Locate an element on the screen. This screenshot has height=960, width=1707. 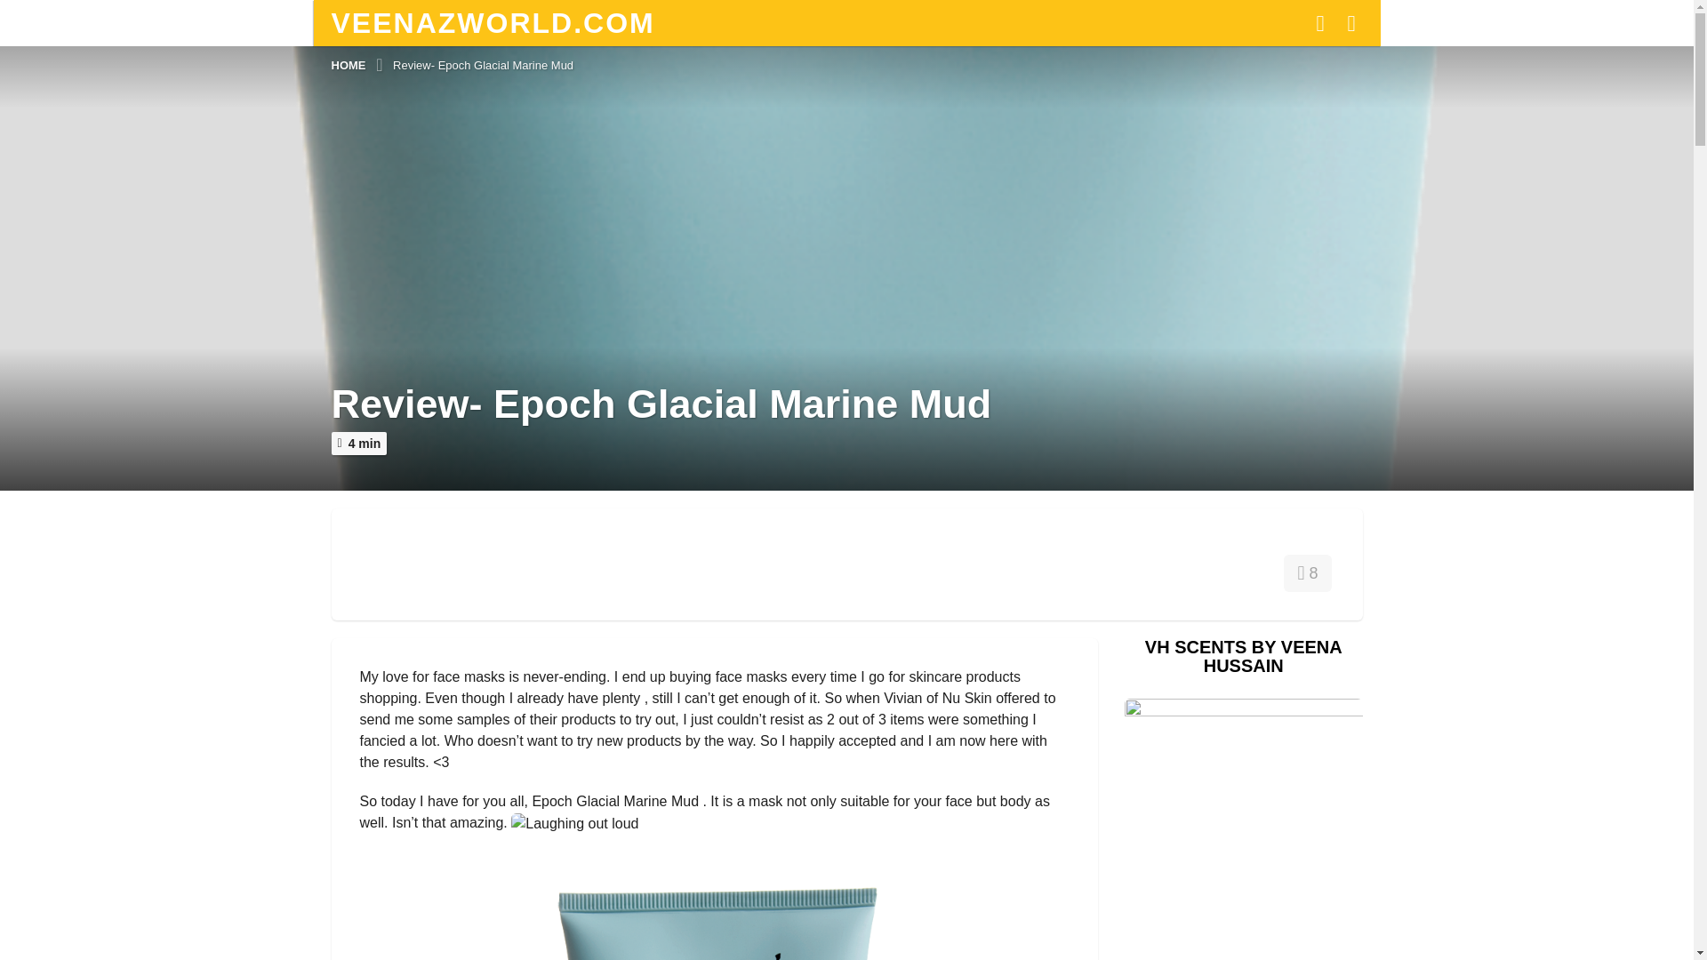
8 is located at coordinates (1307, 572).